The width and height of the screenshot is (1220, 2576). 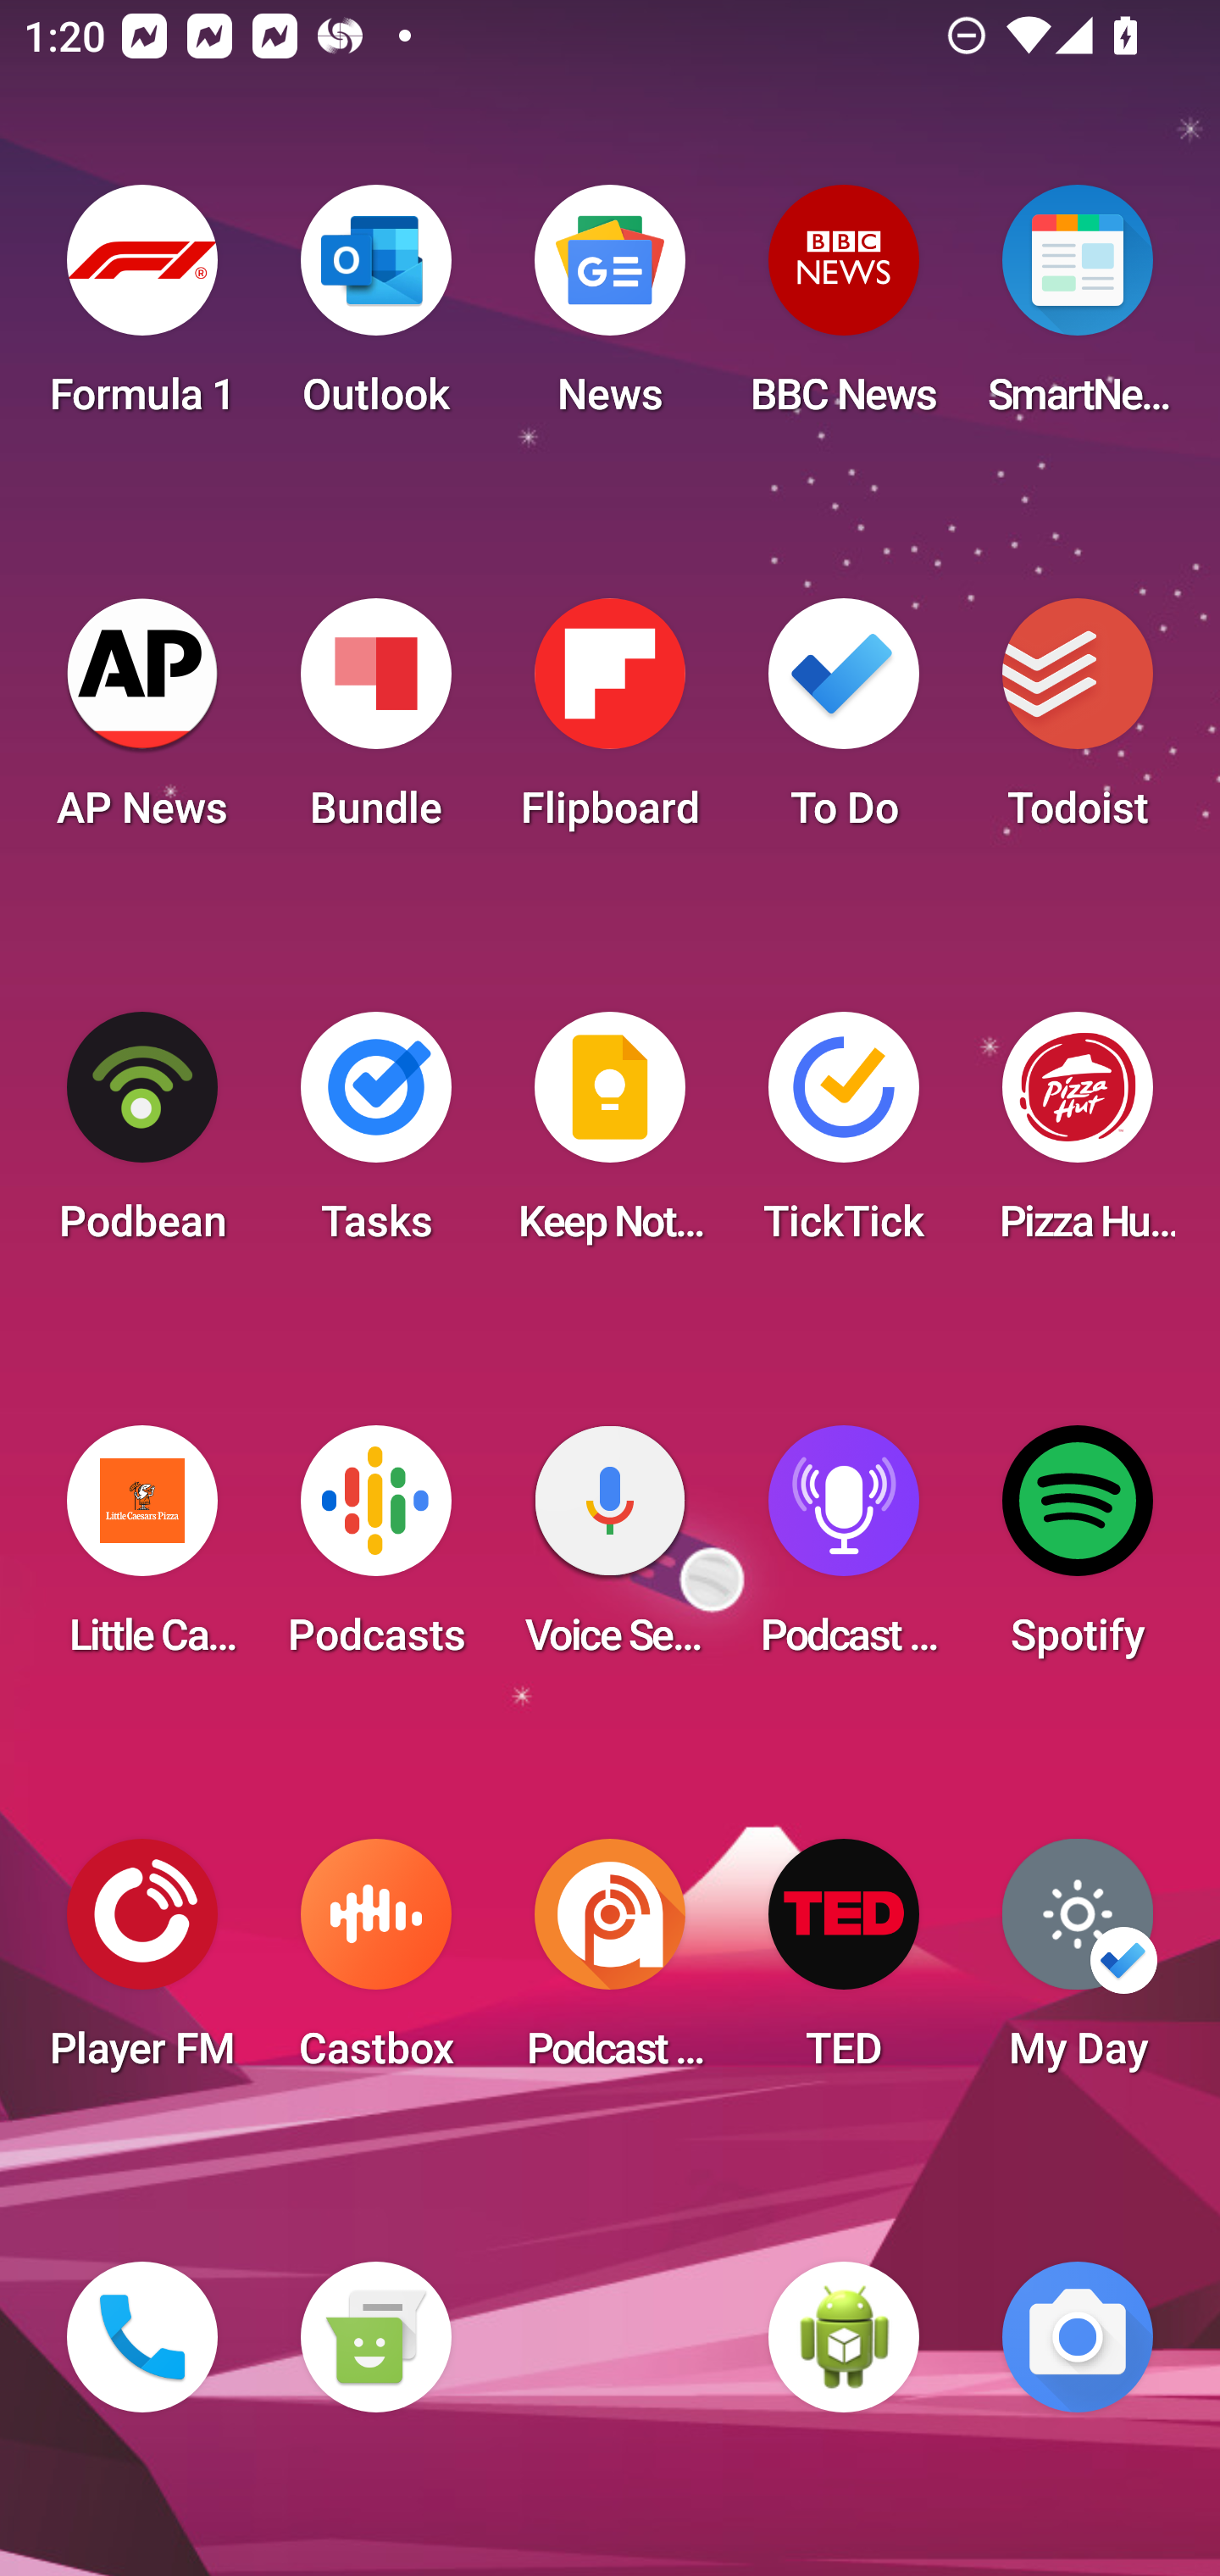 I want to click on Podcasts, so click(x=375, y=1551).